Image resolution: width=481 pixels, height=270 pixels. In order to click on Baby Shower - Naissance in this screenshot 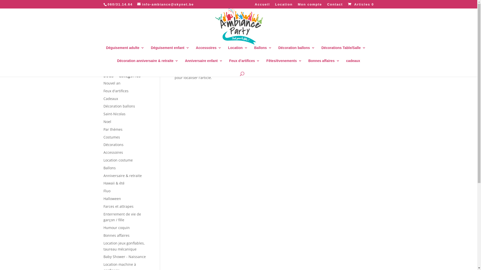, I will do `click(124, 256)`.